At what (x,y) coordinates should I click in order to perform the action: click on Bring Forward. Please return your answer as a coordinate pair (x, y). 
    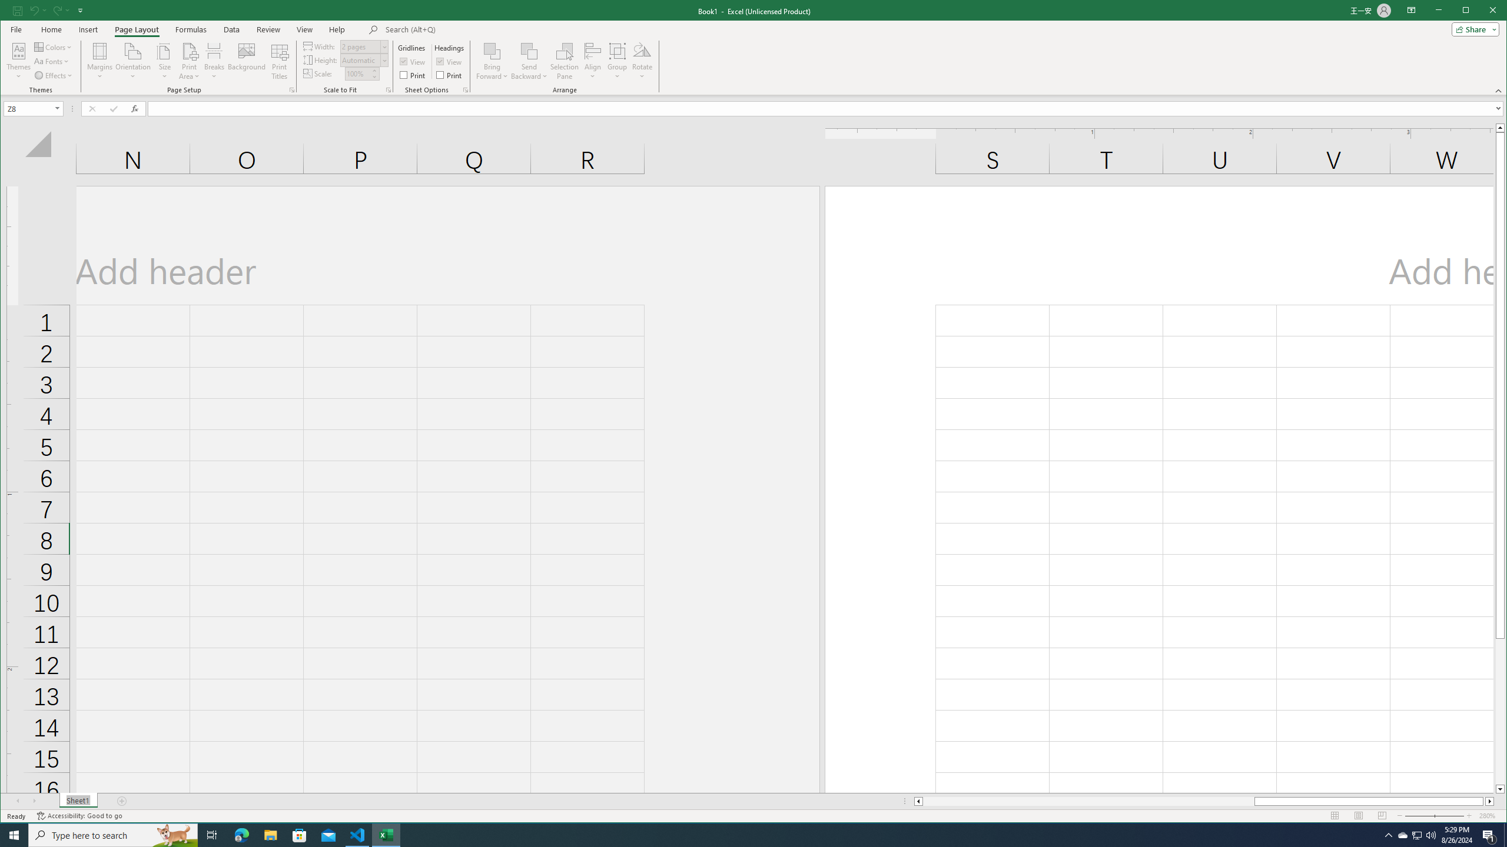
    Looking at the image, I should click on (492, 61).